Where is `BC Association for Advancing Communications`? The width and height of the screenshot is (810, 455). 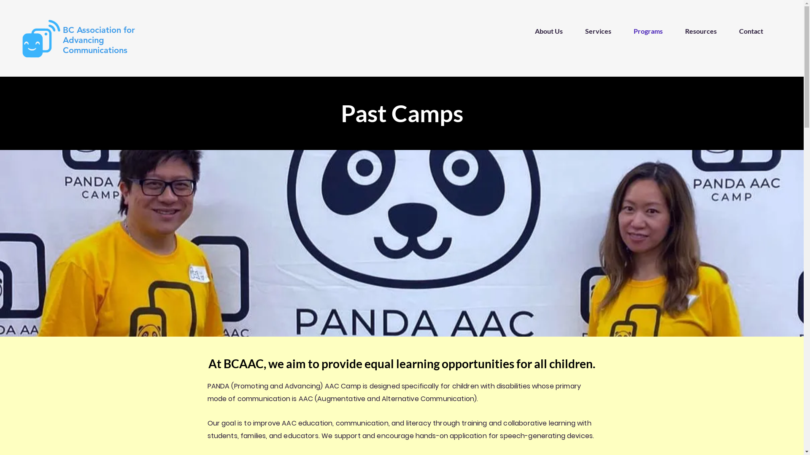 BC Association for Advancing Communications is located at coordinates (99, 40).